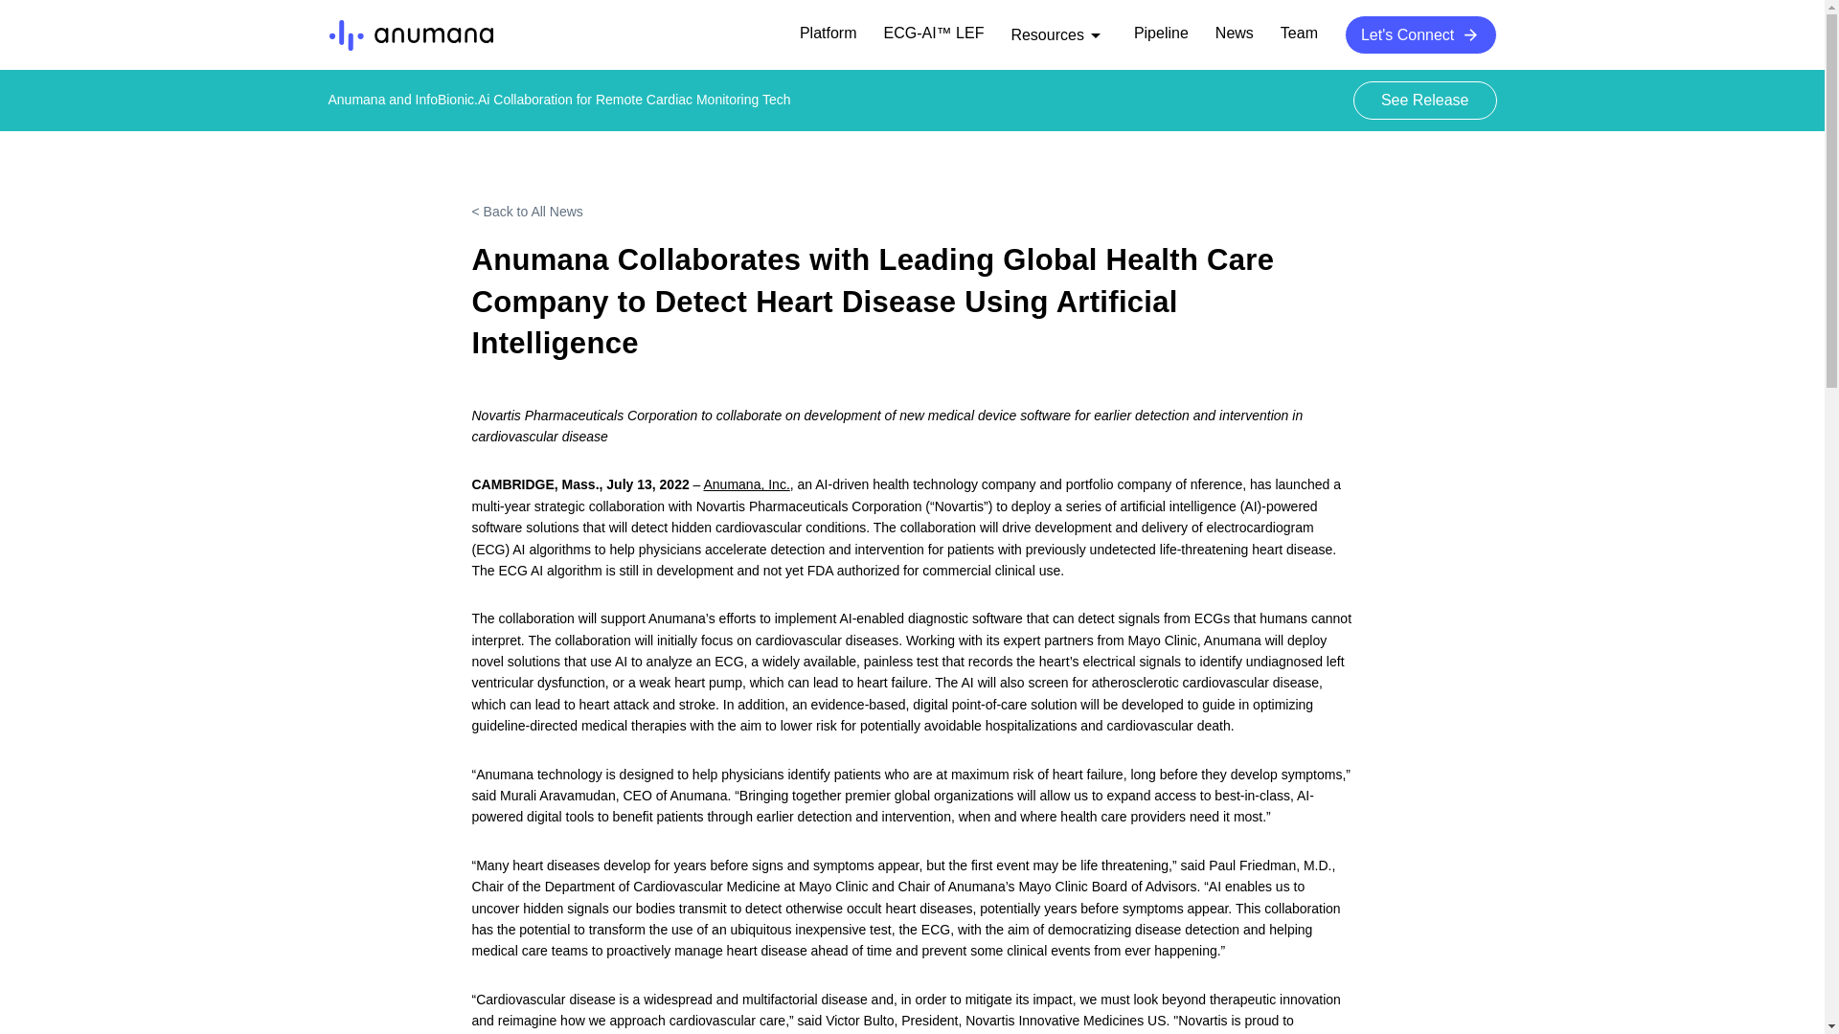  What do you see at coordinates (1425, 101) in the screenshot?
I see `See Release` at bounding box center [1425, 101].